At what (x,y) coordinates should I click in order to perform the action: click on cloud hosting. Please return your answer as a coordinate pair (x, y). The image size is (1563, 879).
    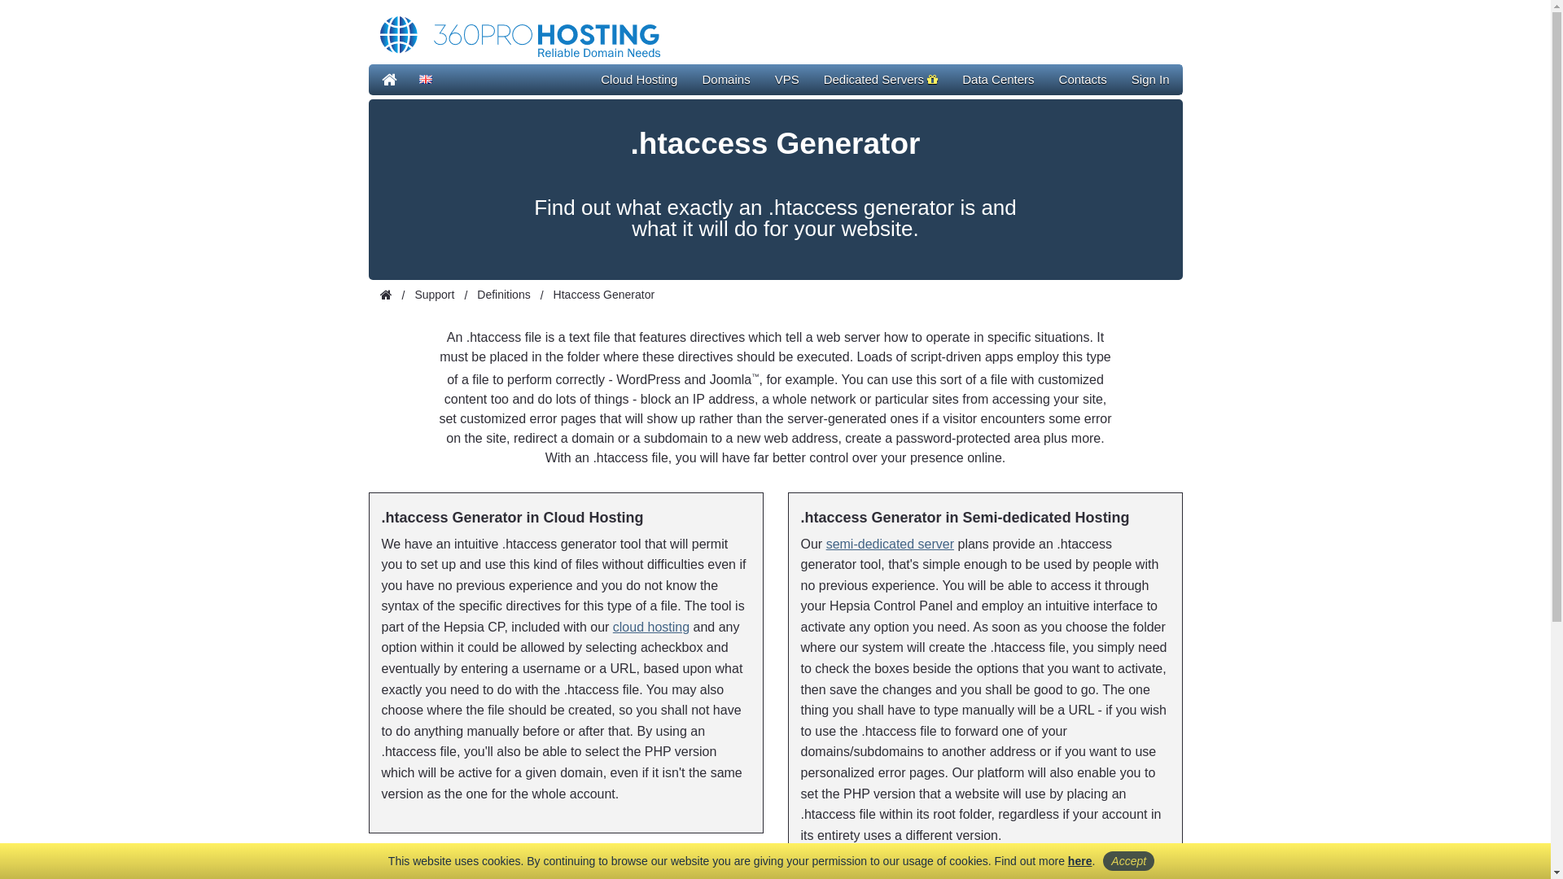
    Looking at the image, I should click on (651, 627).